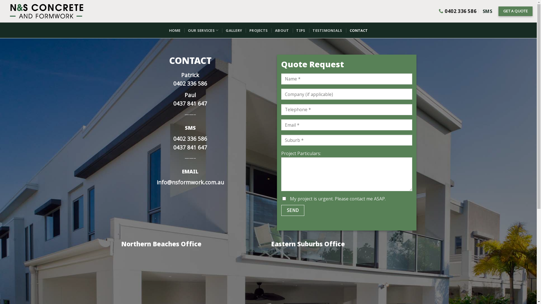  What do you see at coordinates (327, 30) in the screenshot?
I see `TESTIMONIALS` at bounding box center [327, 30].